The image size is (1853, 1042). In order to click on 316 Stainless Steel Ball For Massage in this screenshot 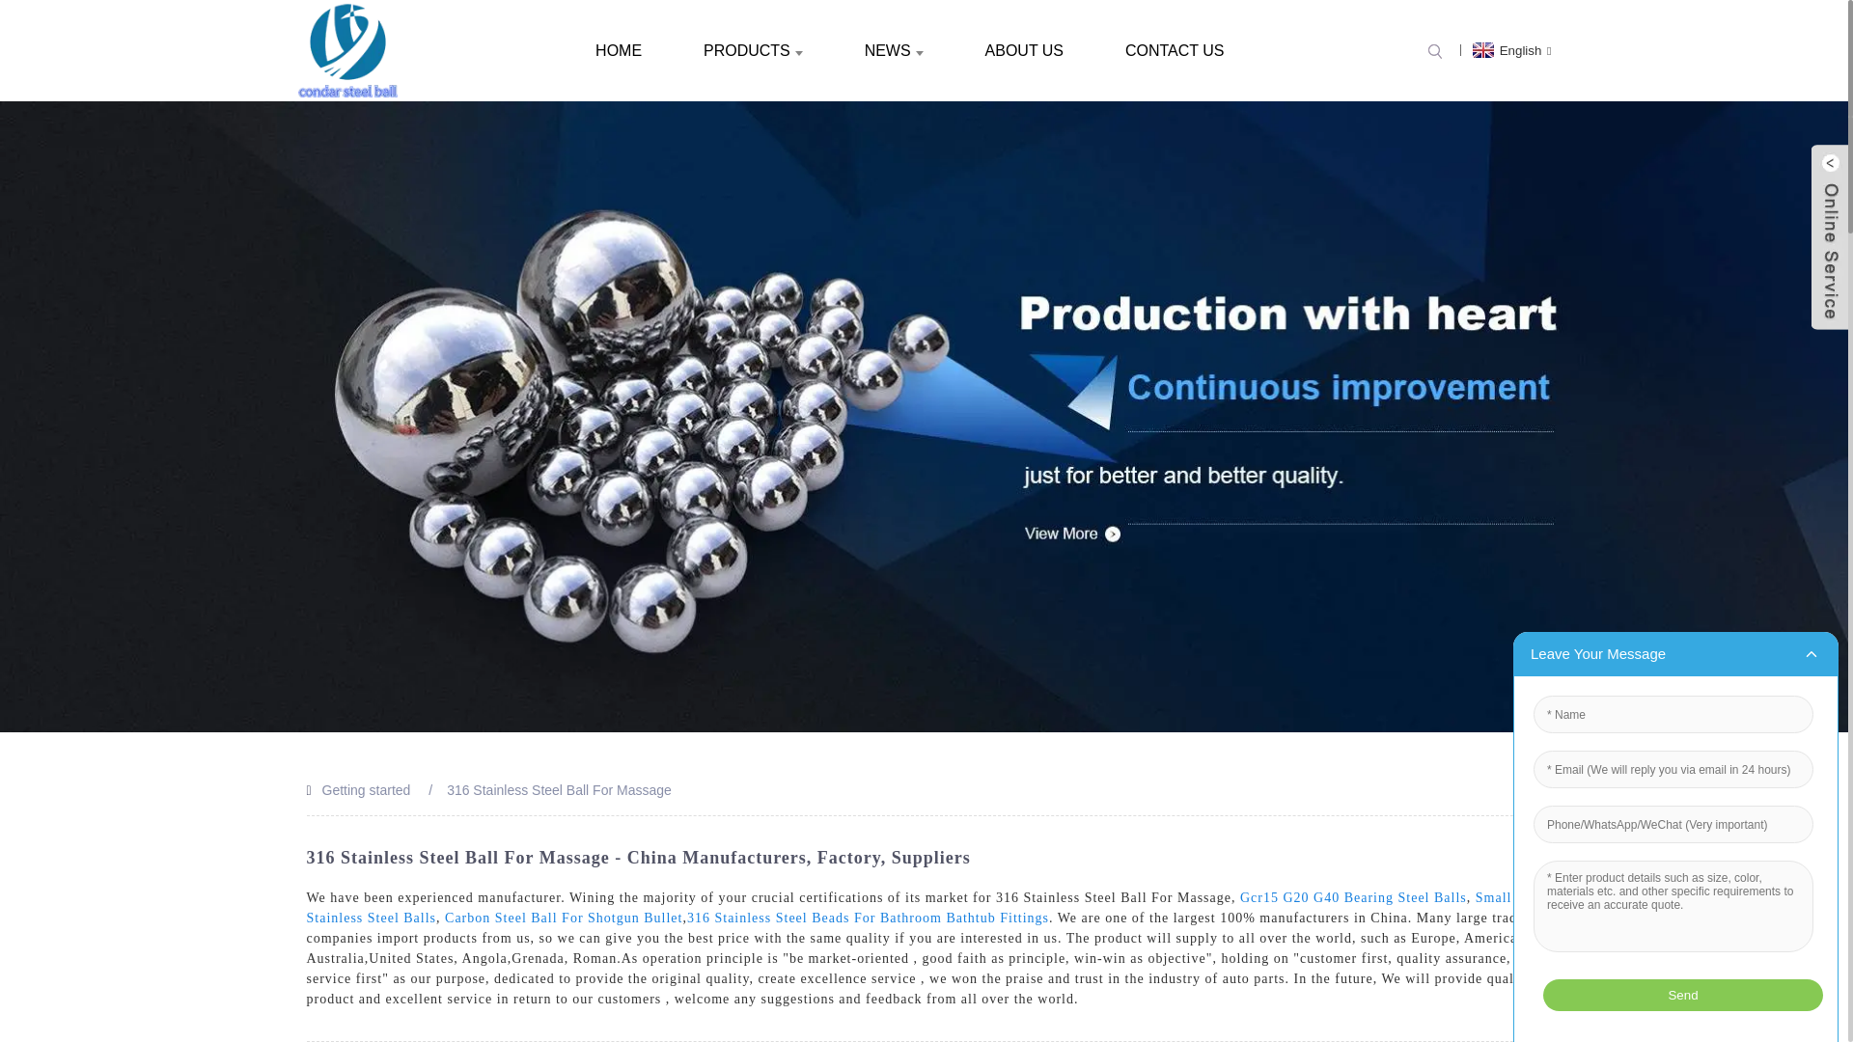, I will do `click(558, 790)`.